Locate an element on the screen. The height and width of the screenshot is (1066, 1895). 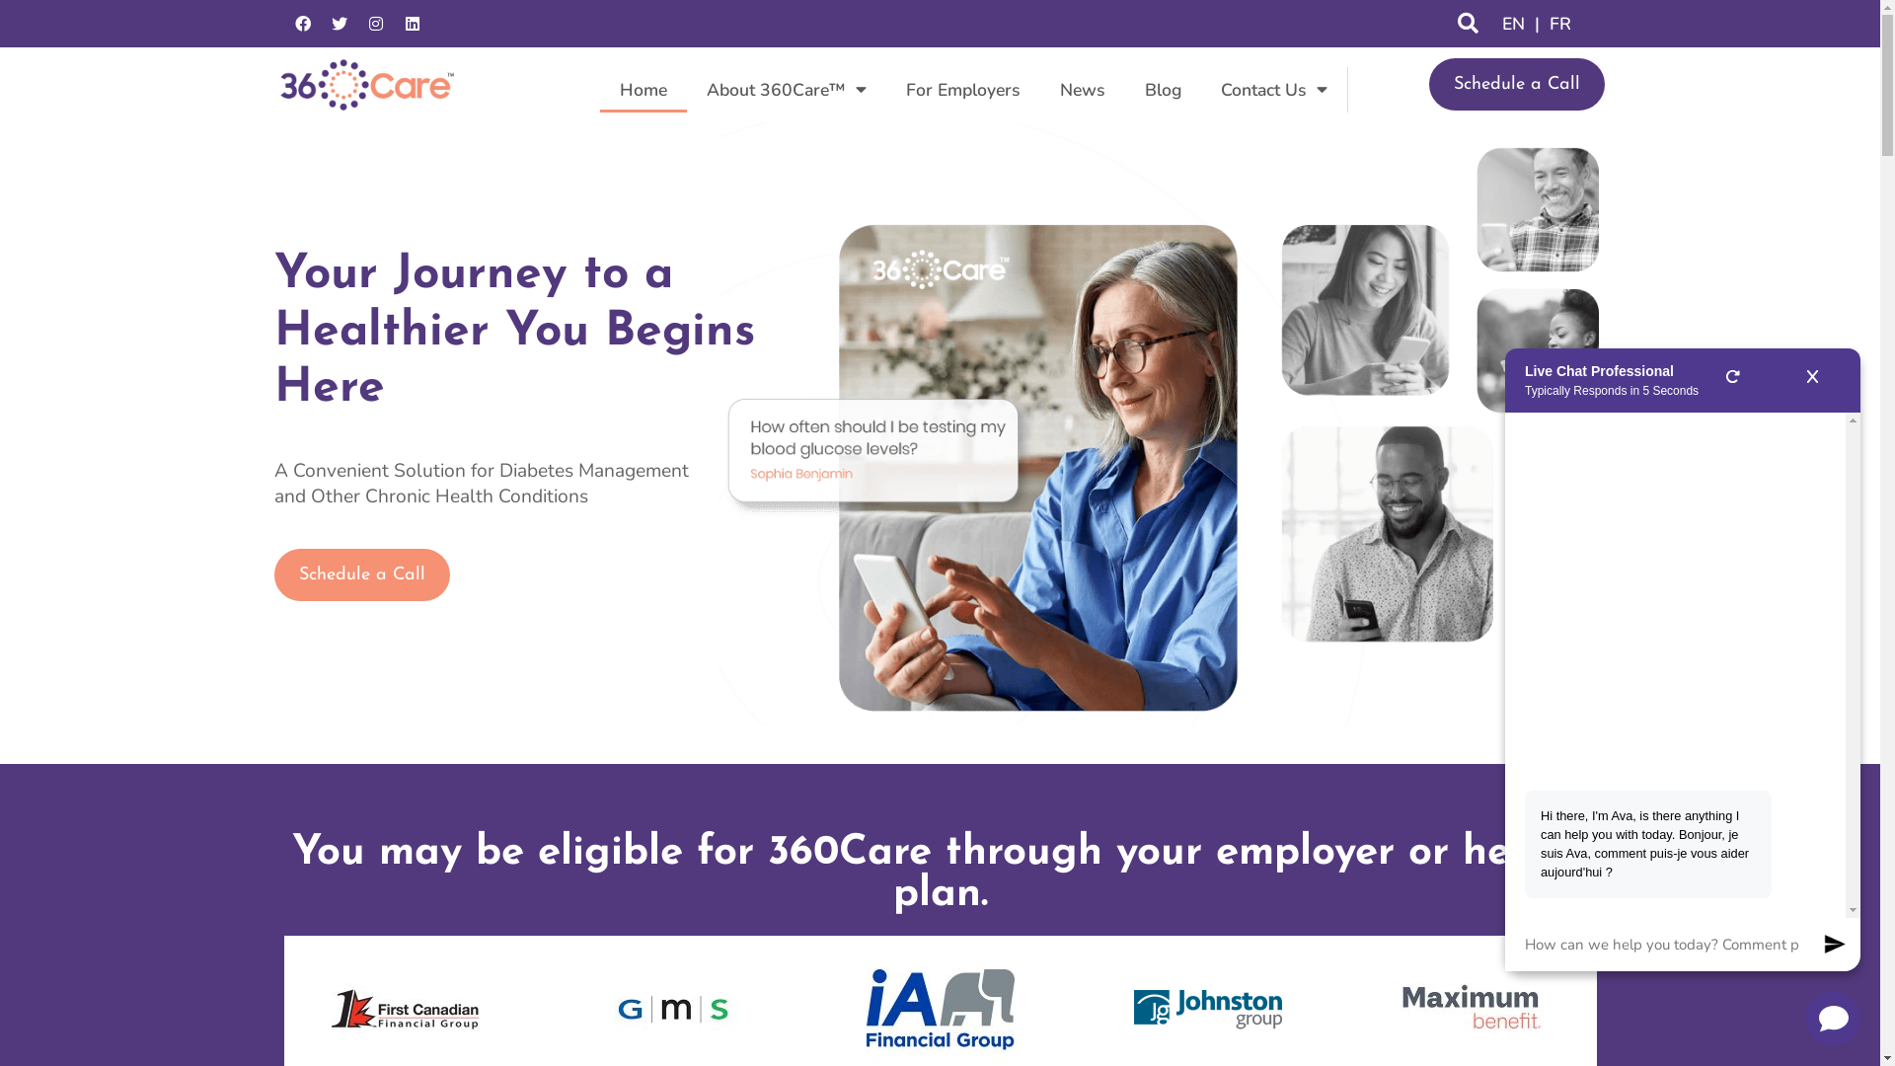
Schedule a Call is located at coordinates (1517, 85).